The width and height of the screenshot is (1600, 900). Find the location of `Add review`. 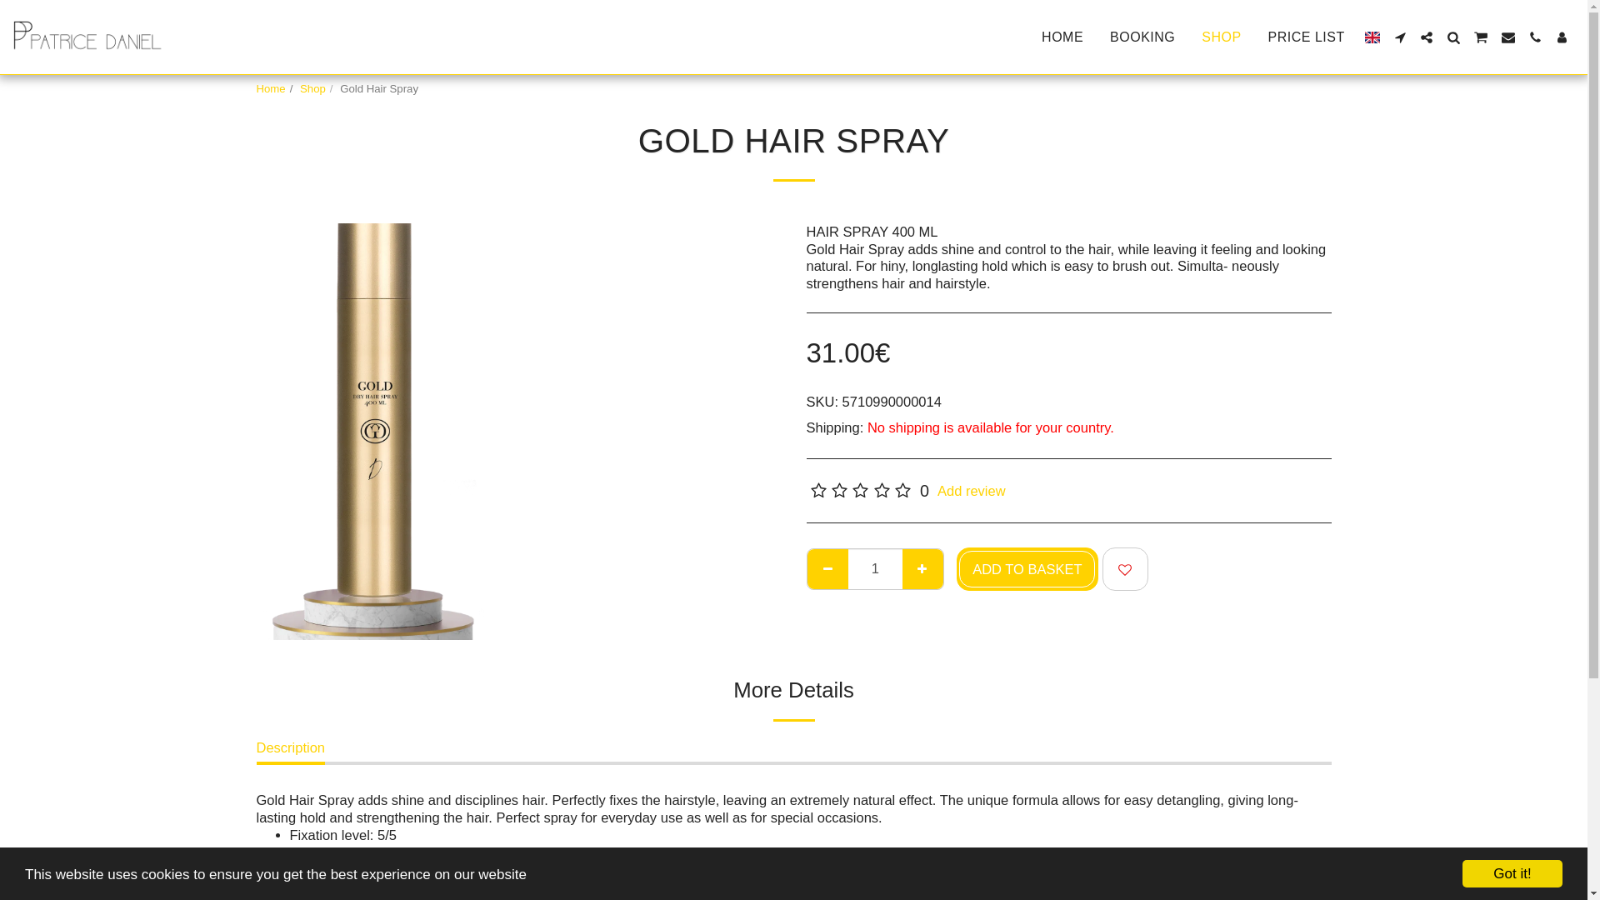

Add review is located at coordinates (972, 490).